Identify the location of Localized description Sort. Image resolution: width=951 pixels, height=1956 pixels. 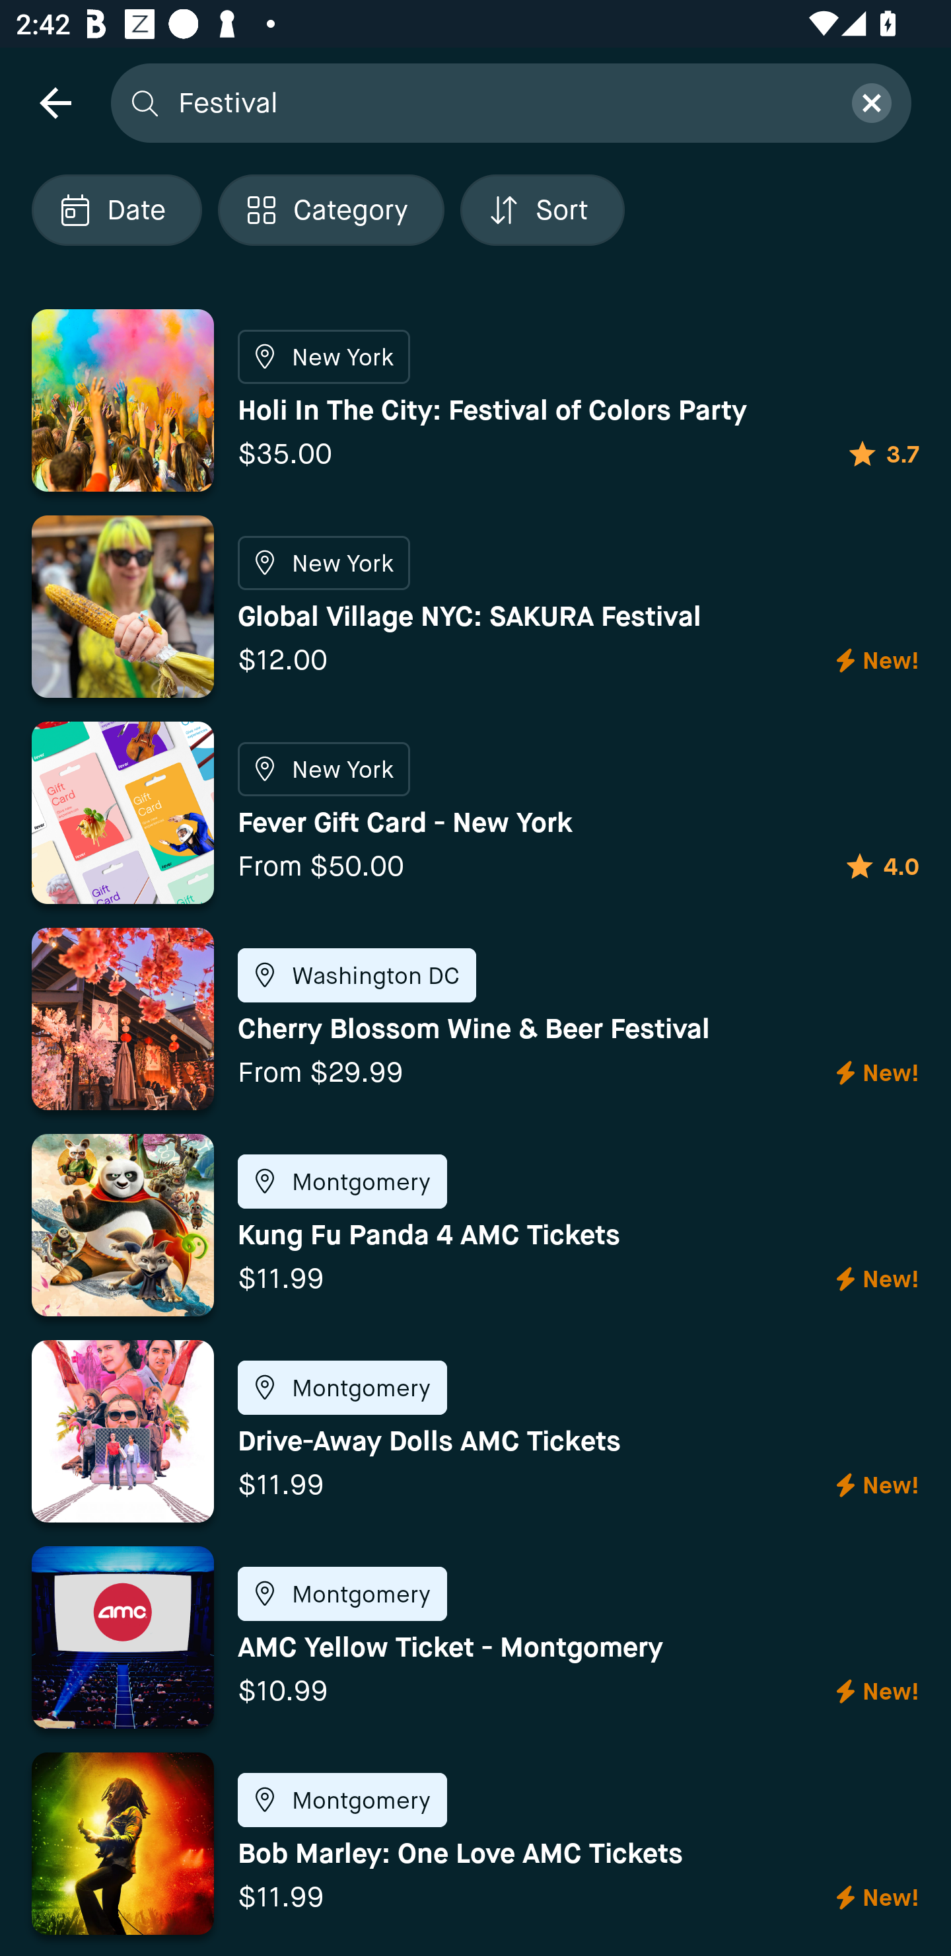
(542, 210).